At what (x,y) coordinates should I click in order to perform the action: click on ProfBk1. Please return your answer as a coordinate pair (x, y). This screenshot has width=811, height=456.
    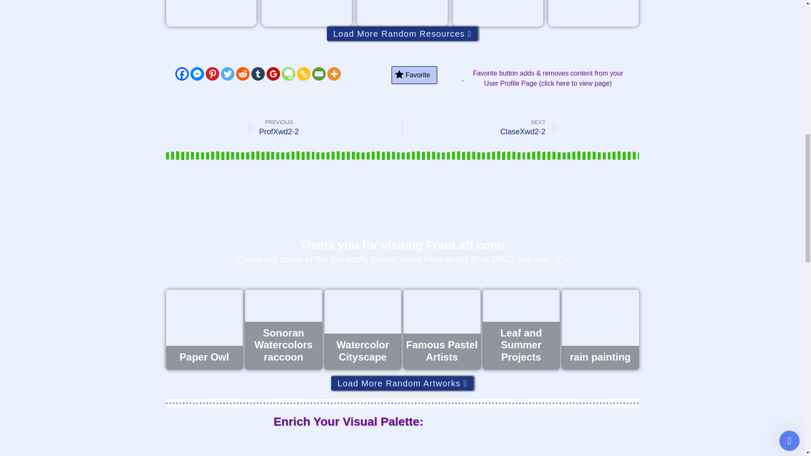
    Looking at the image, I should click on (593, 13).